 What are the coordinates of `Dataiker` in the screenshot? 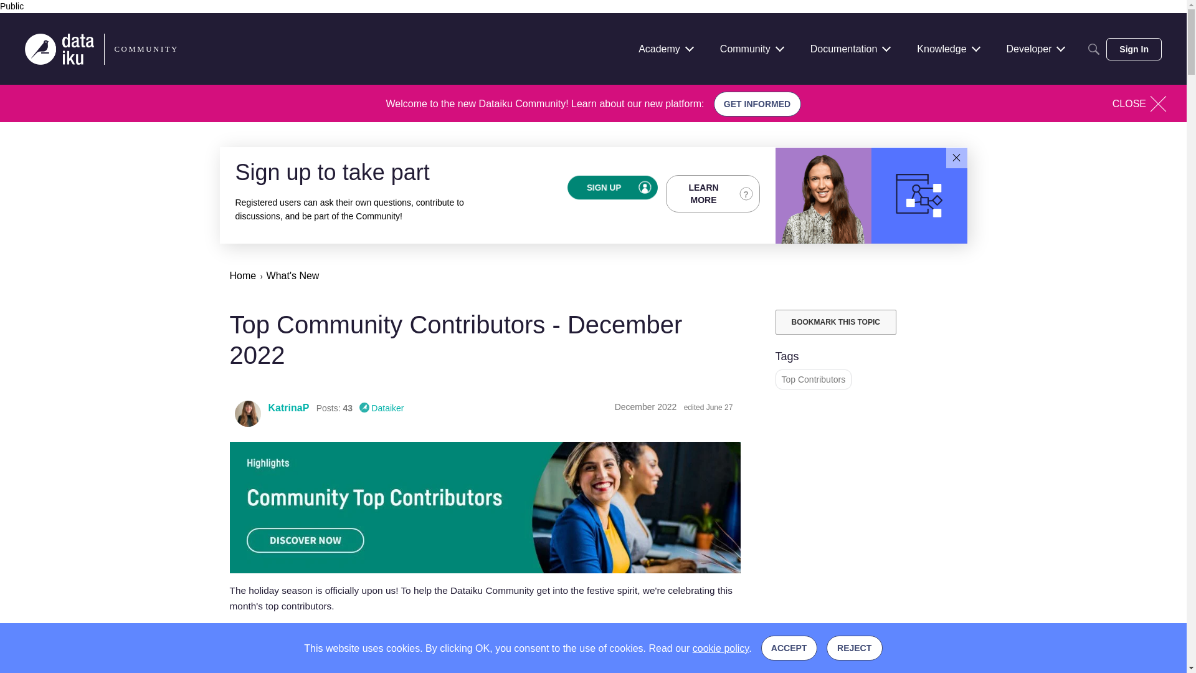 It's located at (381, 408).